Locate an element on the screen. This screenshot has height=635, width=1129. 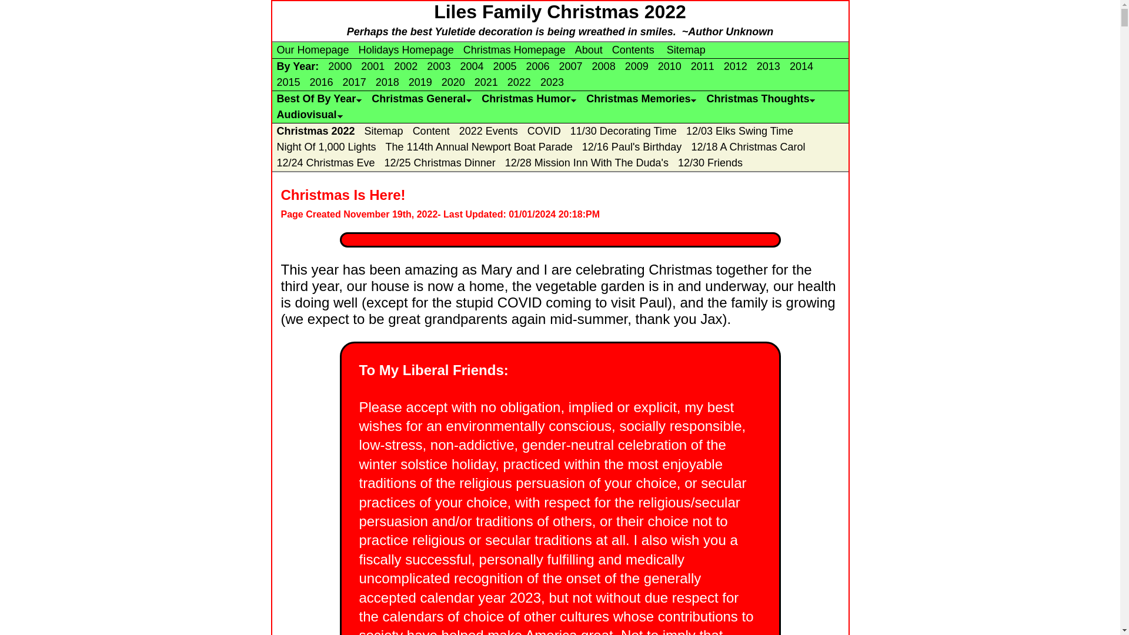
Christmas Memories is located at coordinates (641, 99).